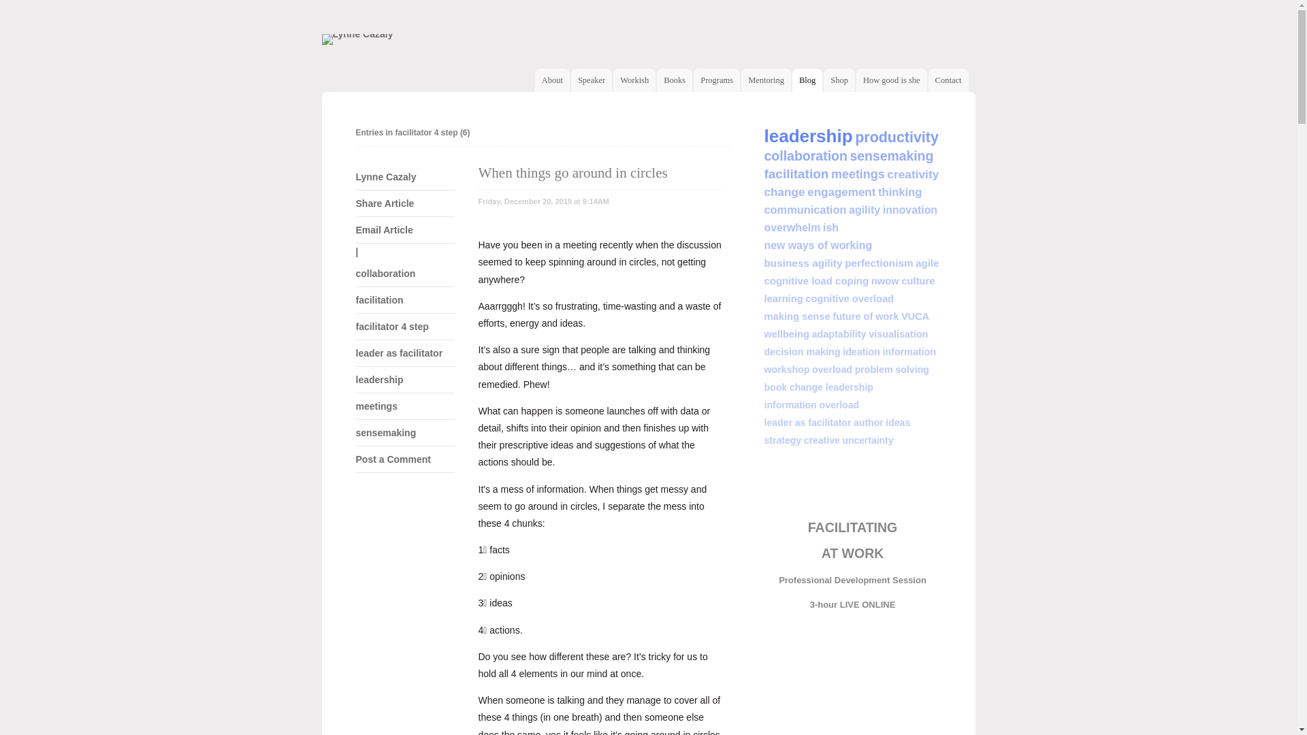 This screenshot has height=735, width=1307. What do you see at coordinates (575, 173) in the screenshot?
I see `When things go around in circles ` at bounding box center [575, 173].